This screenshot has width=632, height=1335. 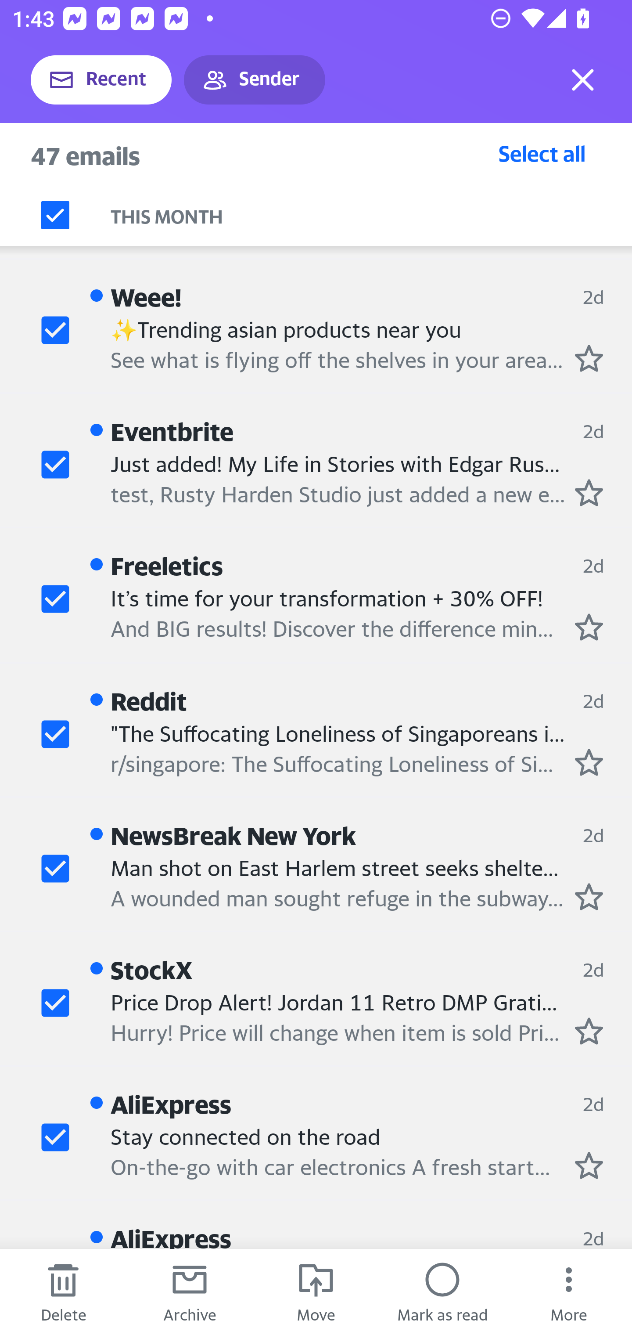 I want to click on Mark as starred., so click(x=589, y=1031).